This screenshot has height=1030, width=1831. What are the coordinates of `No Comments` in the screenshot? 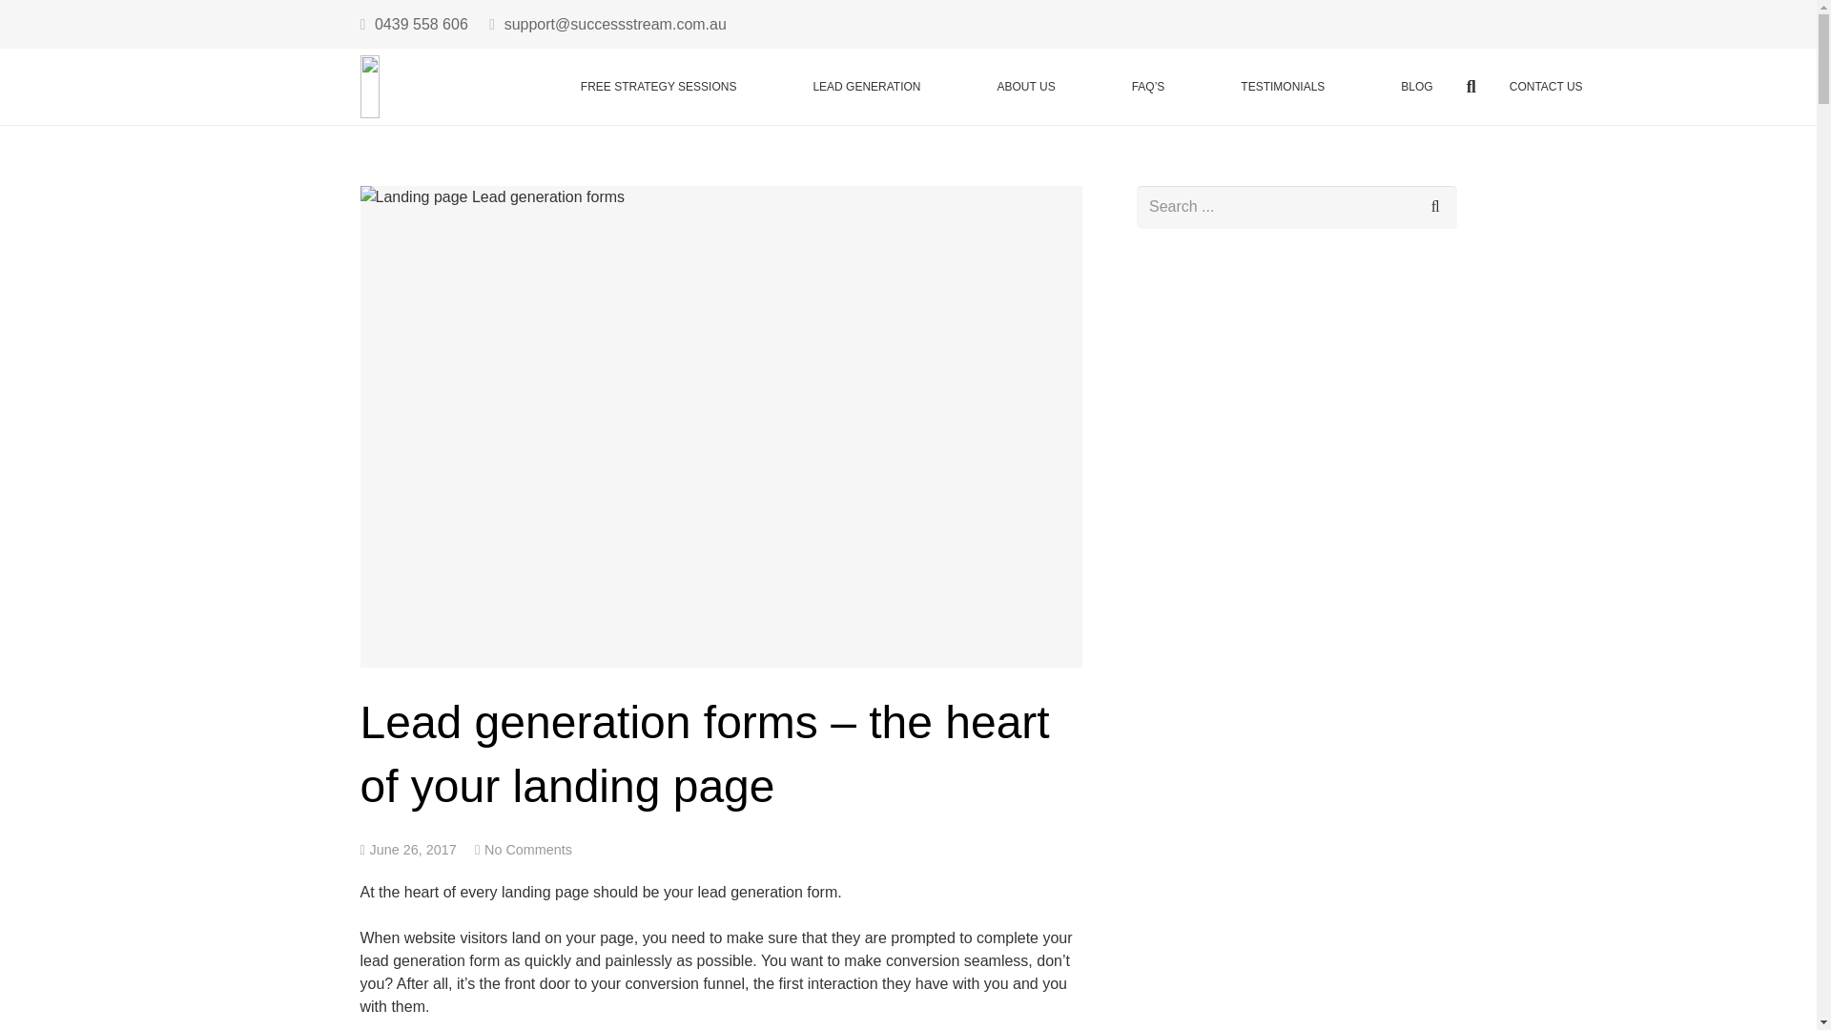 It's located at (528, 849).